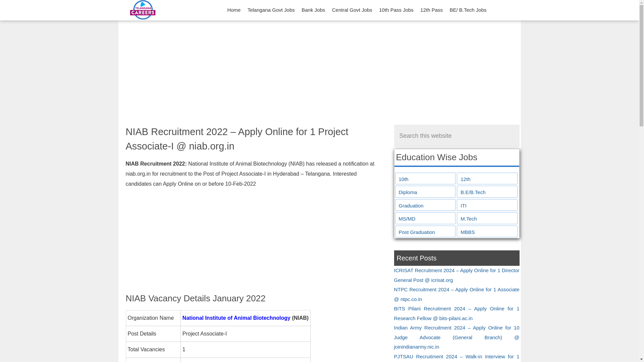  I want to click on Telangana Govt Jobs, so click(271, 10).